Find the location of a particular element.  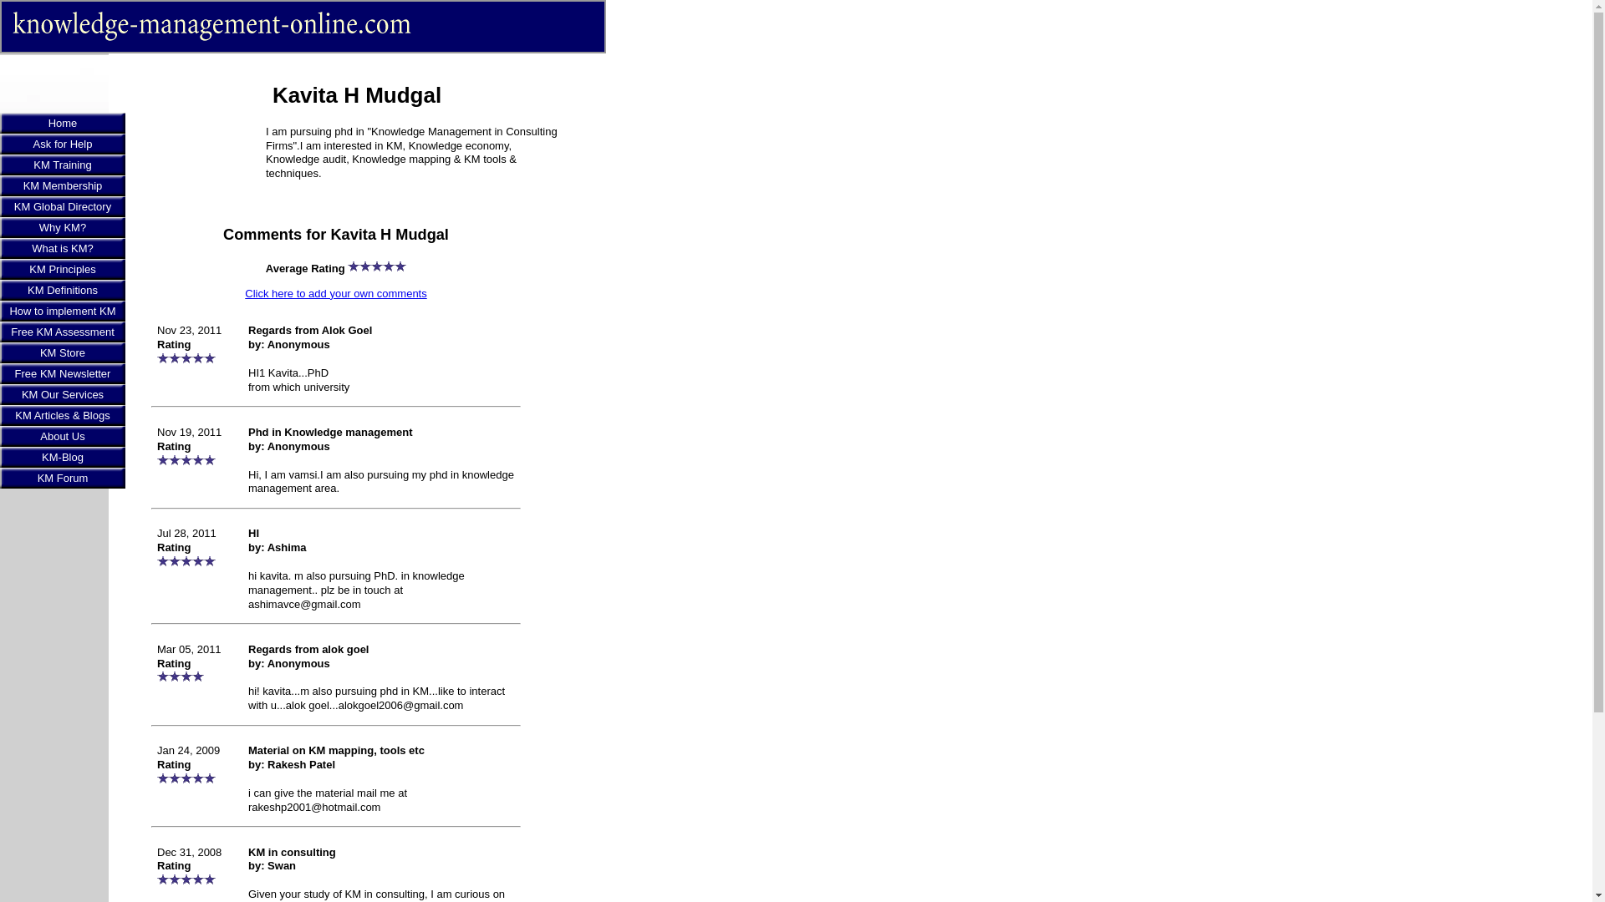

KM Definitions is located at coordinates (62, 289).